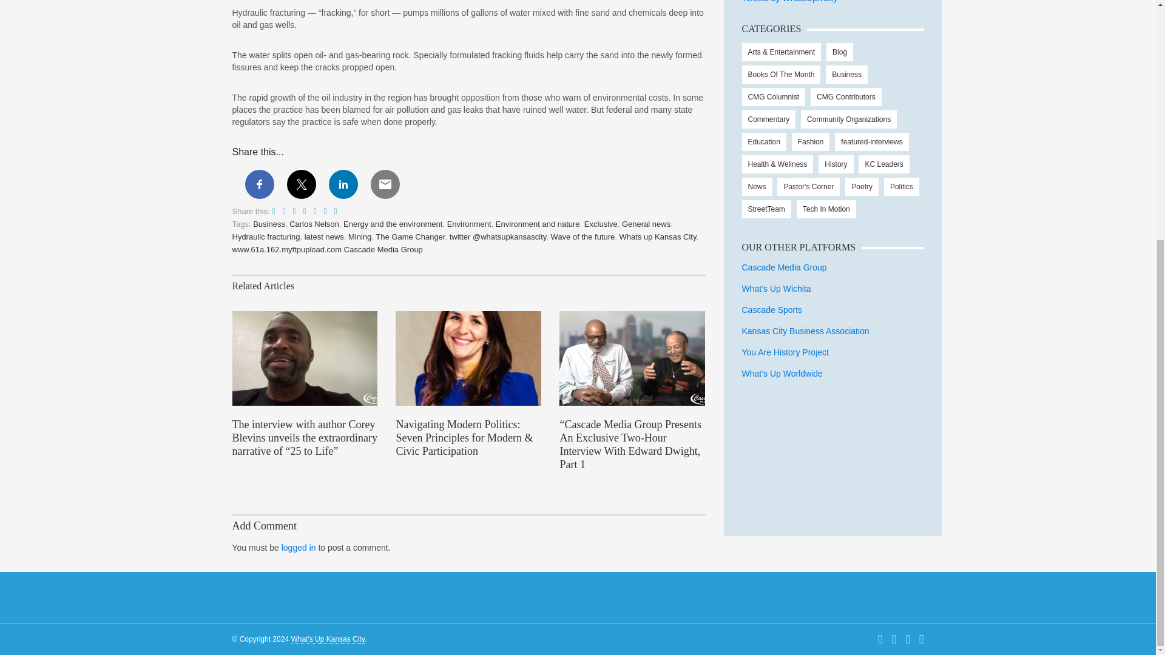 This screenshot has width=1165, height=655. I want to click on Wave of the future, so click(582, 237).